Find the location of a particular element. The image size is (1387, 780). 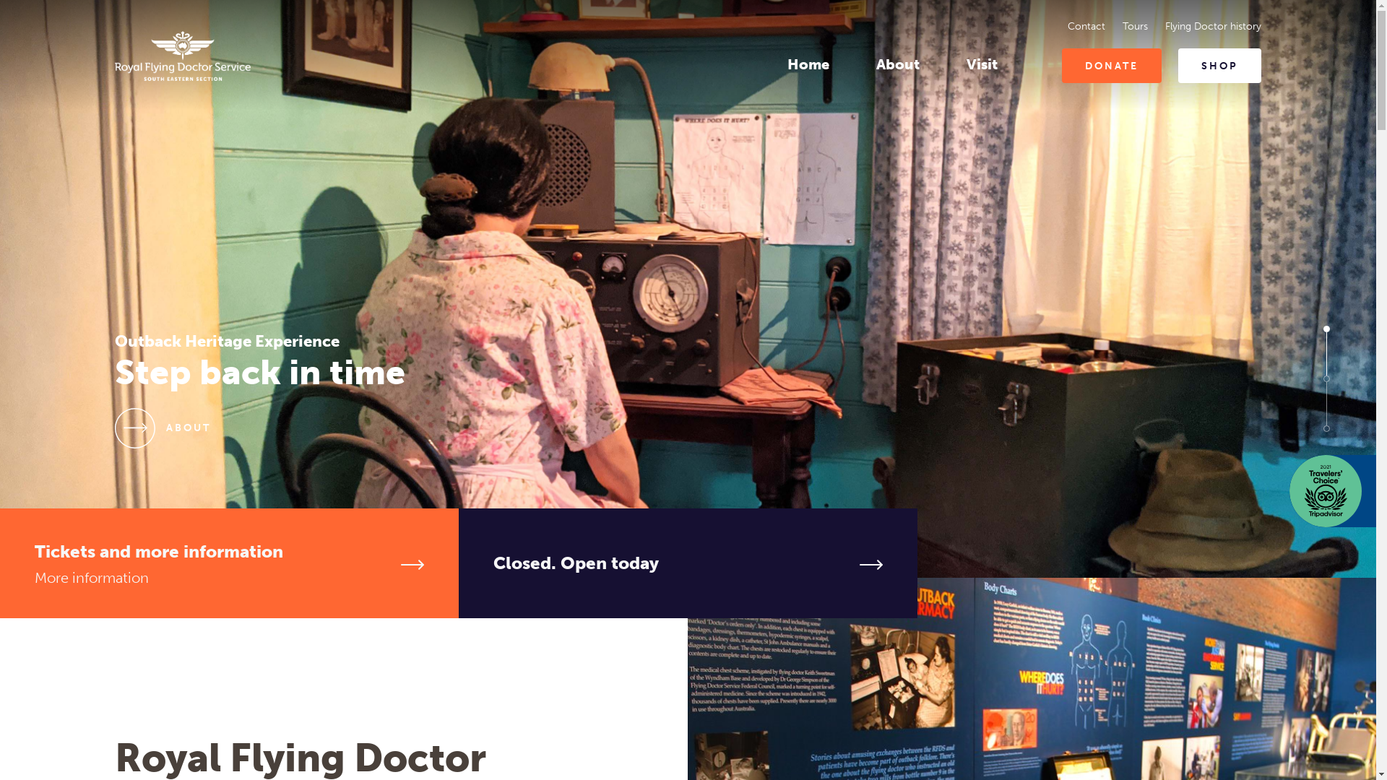

Tours is located at coordinates (1136, 26).